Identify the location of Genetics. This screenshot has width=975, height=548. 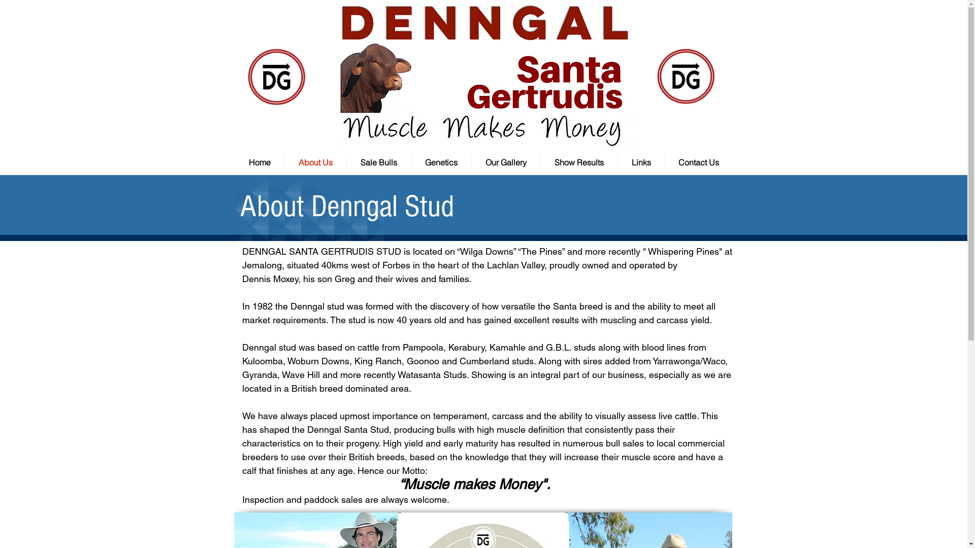
(441, 162).